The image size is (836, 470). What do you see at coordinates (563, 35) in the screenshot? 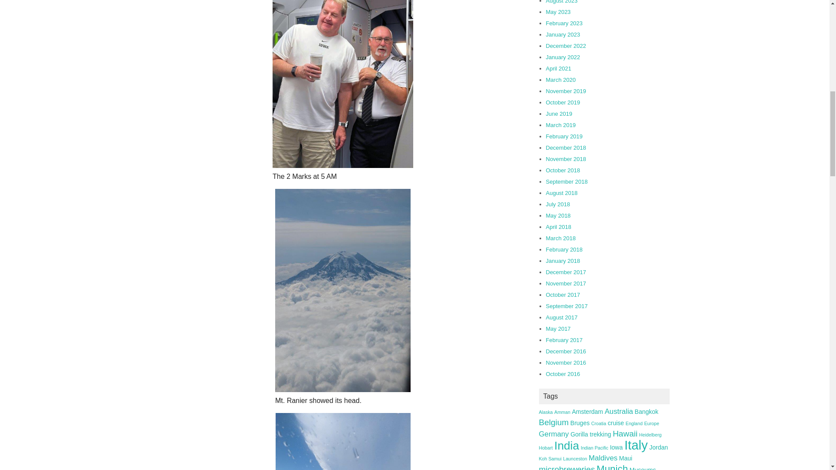
I see `January 2023` at bounding box center [563, 35].